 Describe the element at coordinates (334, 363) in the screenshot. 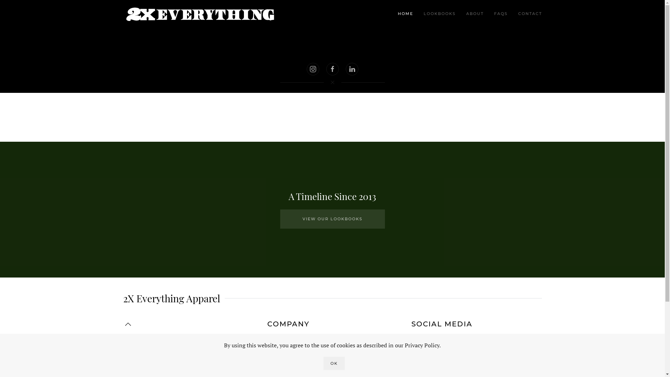

I see `OK` at that location.